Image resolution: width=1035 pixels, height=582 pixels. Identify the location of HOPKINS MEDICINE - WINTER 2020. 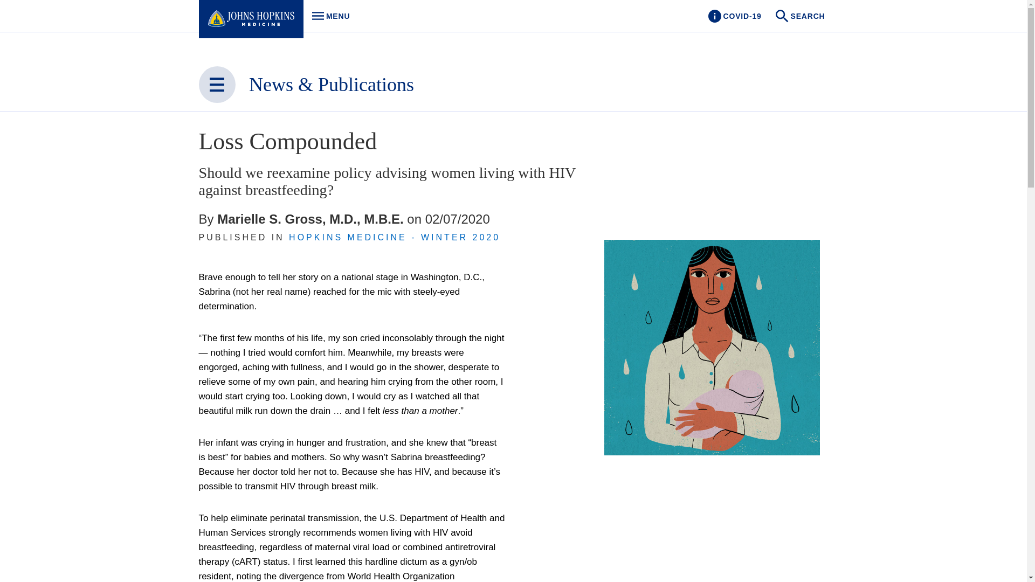
(328, 16).